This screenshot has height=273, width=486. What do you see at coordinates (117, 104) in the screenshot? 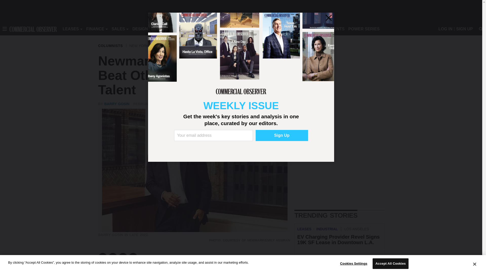
I see `Posts by Barry Gosin` at bounding box center [117, 104].